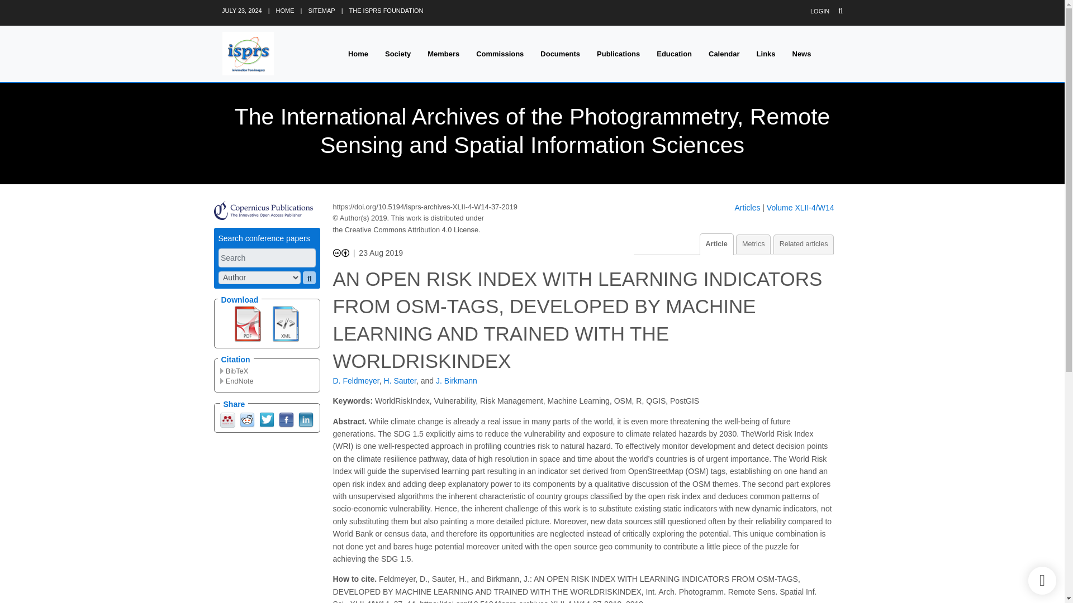 The height and width of the screenshot is (603, 1073). I want to click on Society, so click(398, 54).